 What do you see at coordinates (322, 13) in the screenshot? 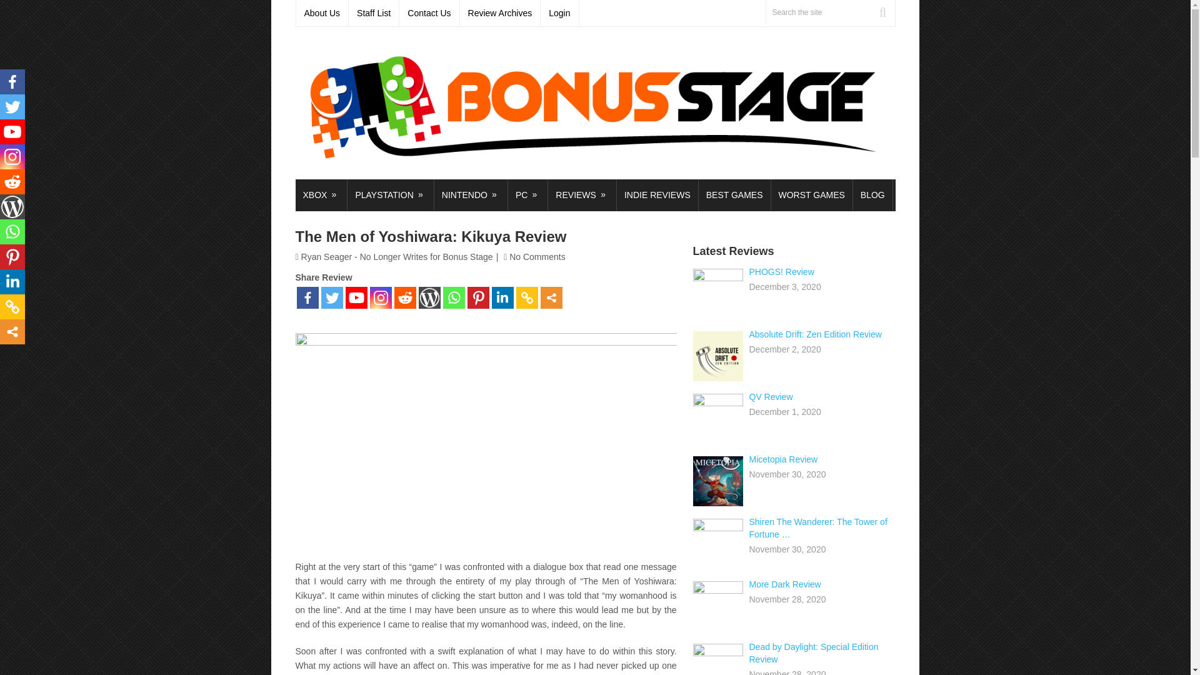
I see `About Us` at bounding box center [322, 13].